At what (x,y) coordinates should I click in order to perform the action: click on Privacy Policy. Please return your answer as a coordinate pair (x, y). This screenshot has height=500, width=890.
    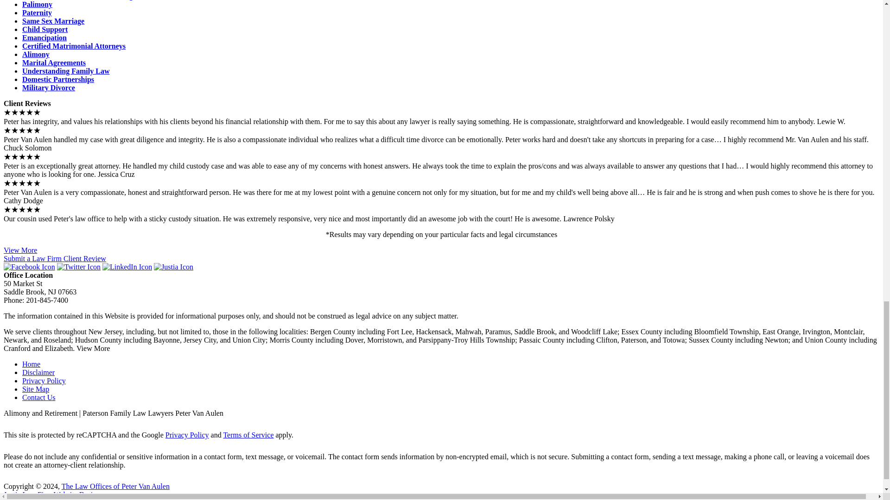
    Looking at the image, I should click on (187, 435).